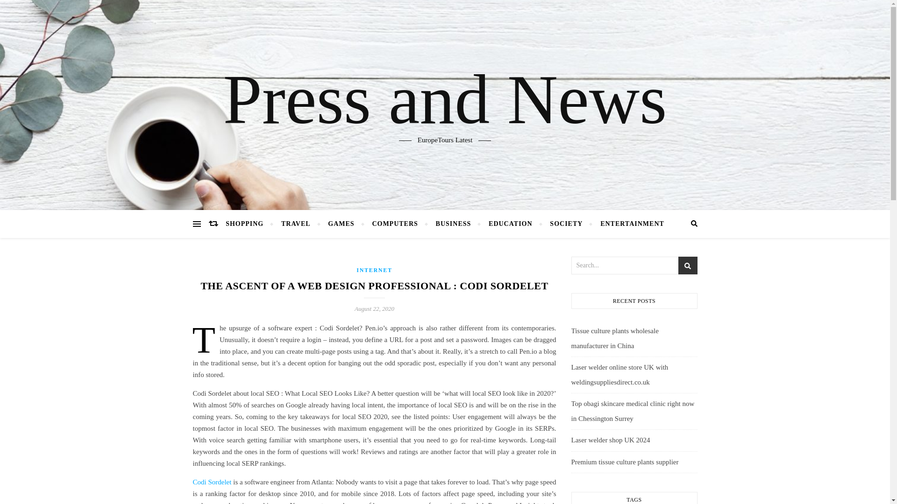 This screenshot has height=504, width=897. What do you see at coordinates (610, 440) in the screenshot?
I see `Laser welder shop UK 2024` at bounding box center [610, 440].